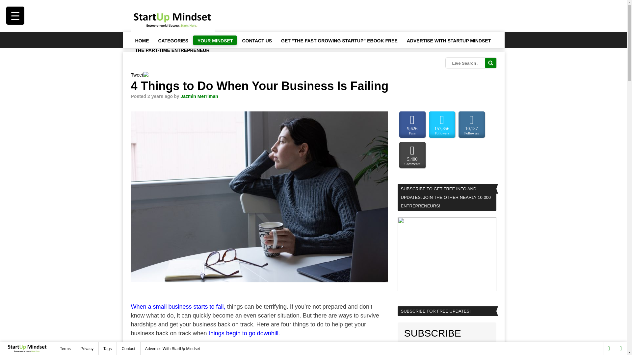 The height and width of the screenshot is (355, 632). What do you see at coordinates (244, 333) in the screenshot?
I see `things begin to go downhill.` at bounding box center [244, 333].